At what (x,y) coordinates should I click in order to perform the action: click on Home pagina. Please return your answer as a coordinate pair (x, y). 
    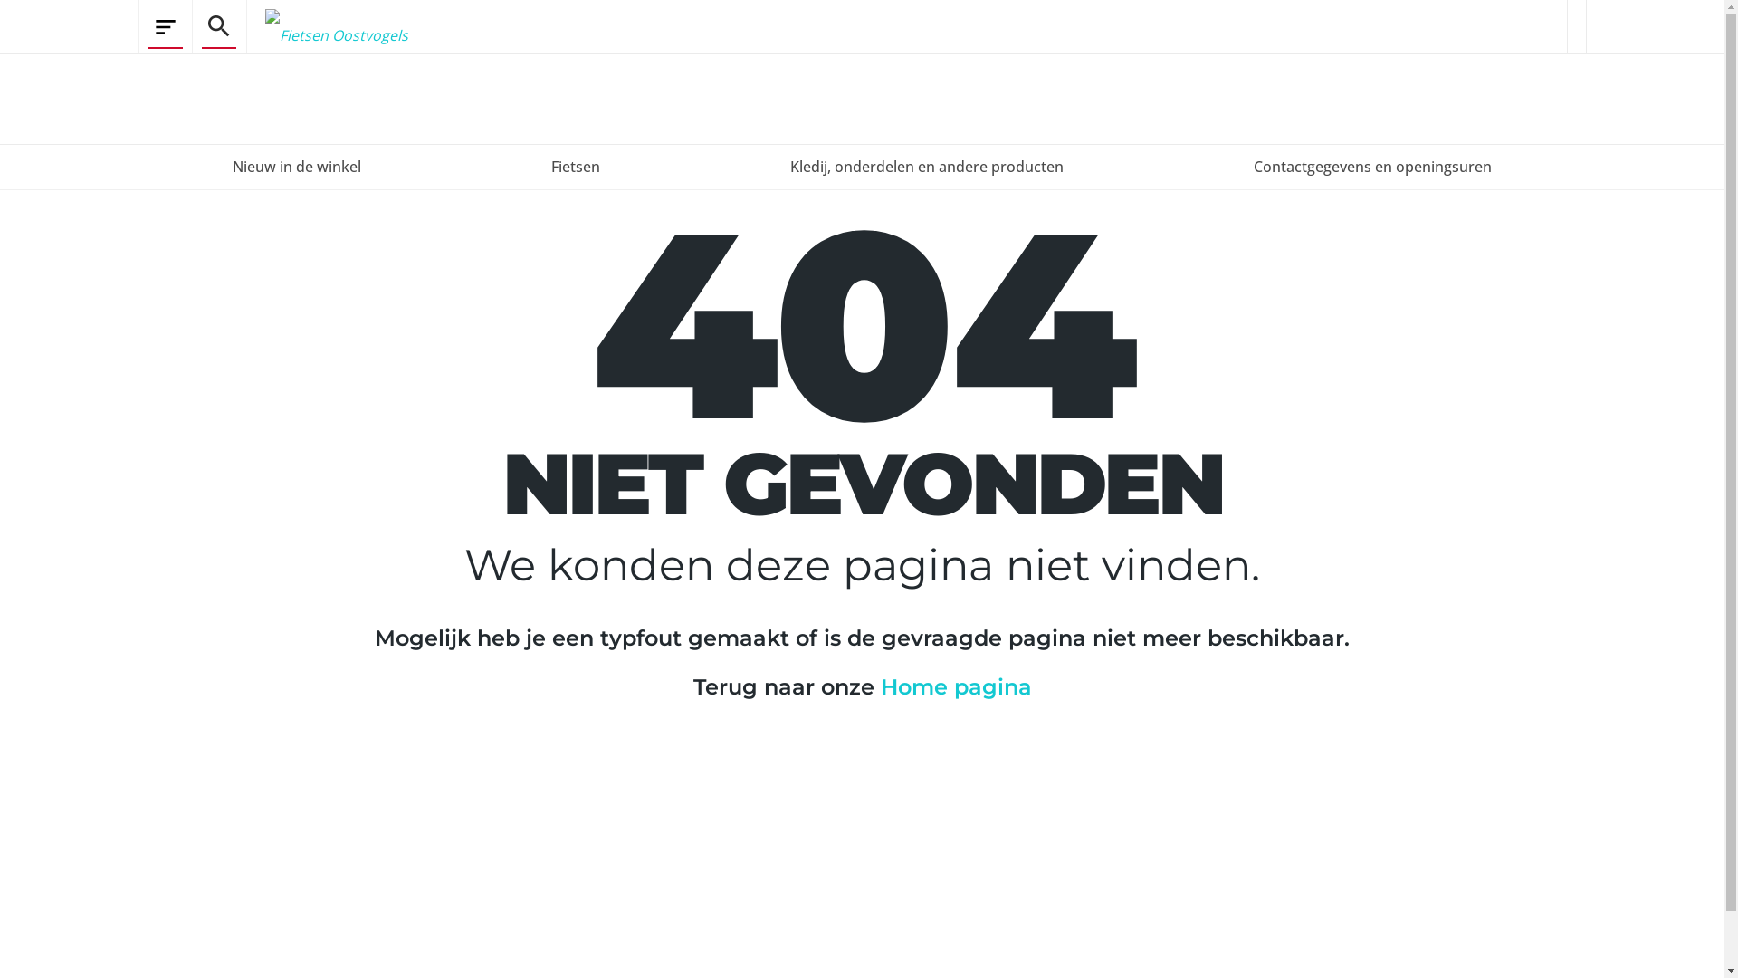
    Looking at the image, I should click on (956, 686).